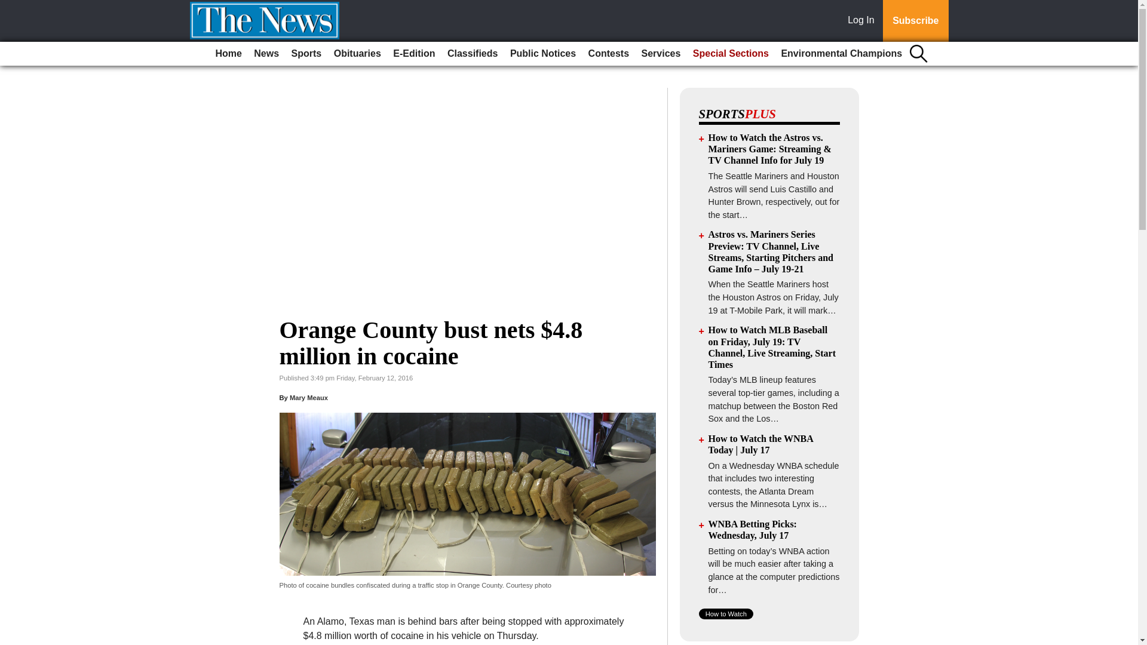 The width and height of the screenshot is (1147, 645). I want to click on Obituaries, so click(357, 54).